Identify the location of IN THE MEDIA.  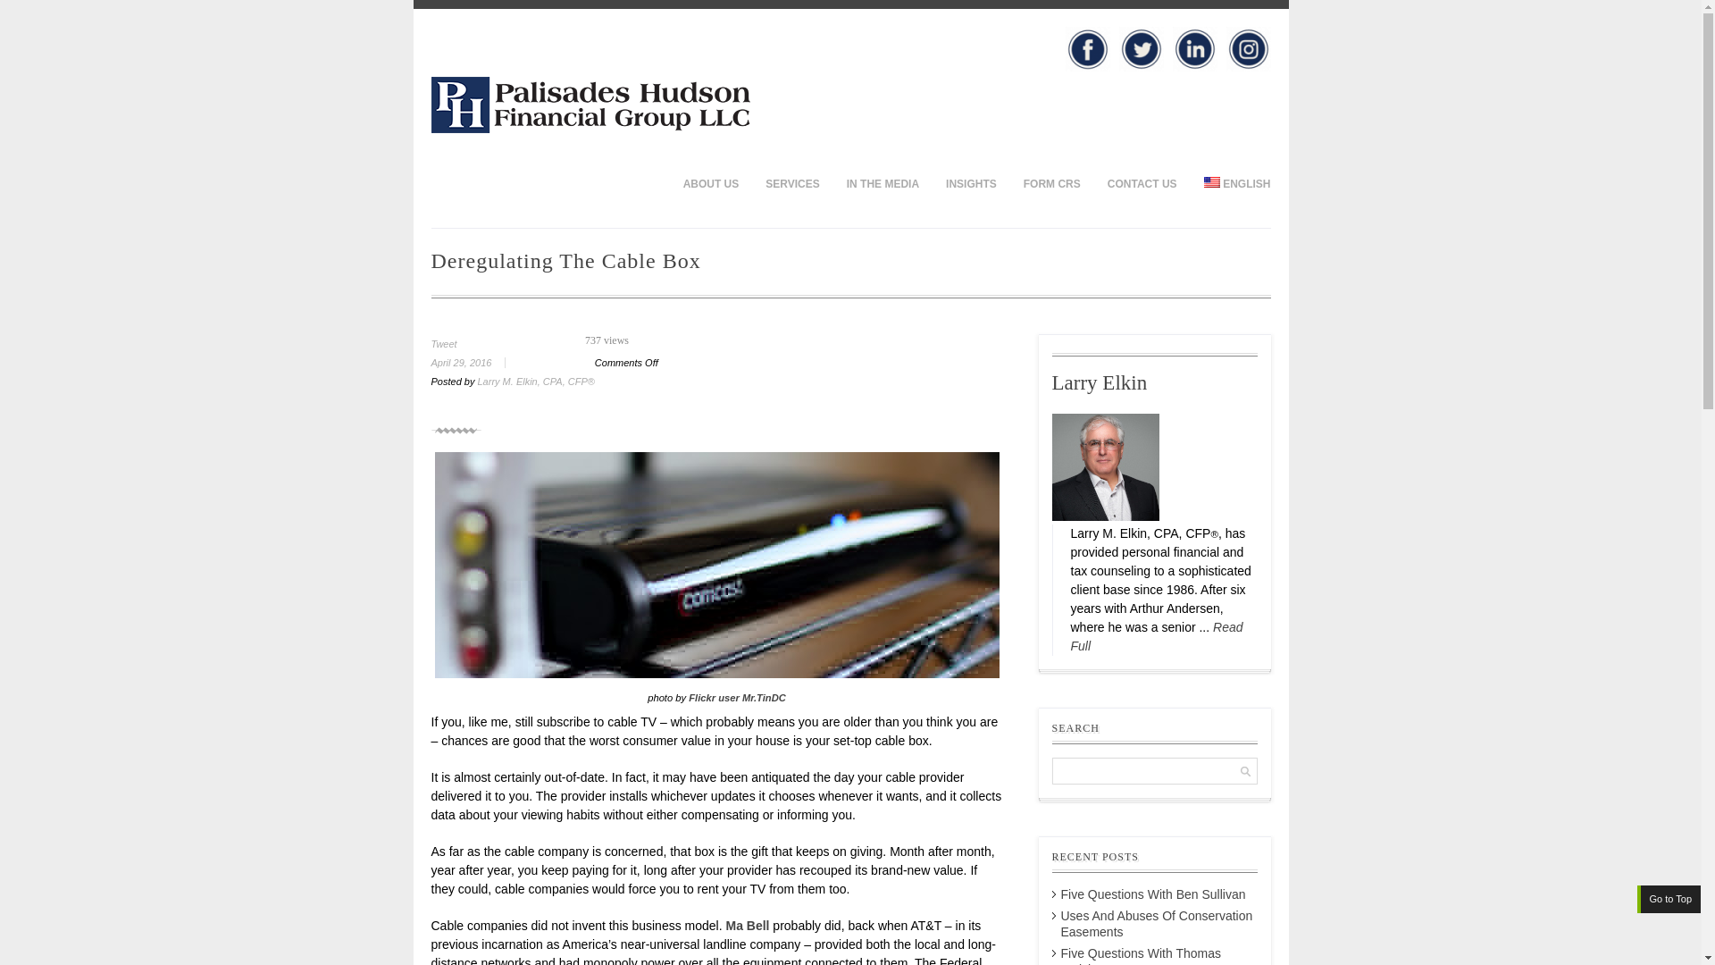
(883, 183).